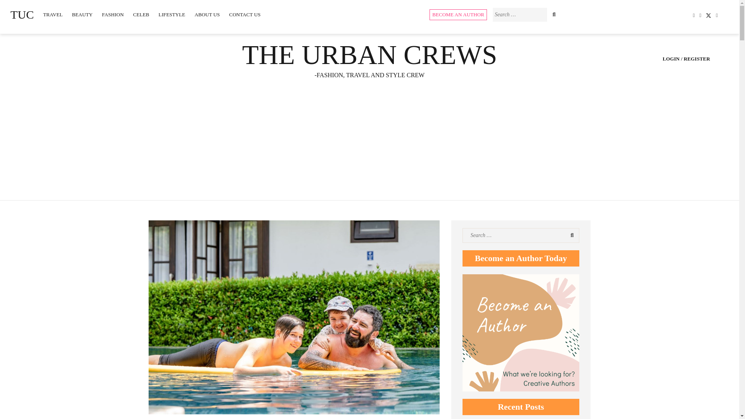 This screenshot has width=745, height=419. What do you see at coordinates (245, 15) in the screenshot?
I see `CONTACT US` at bounding box center [245, 15].